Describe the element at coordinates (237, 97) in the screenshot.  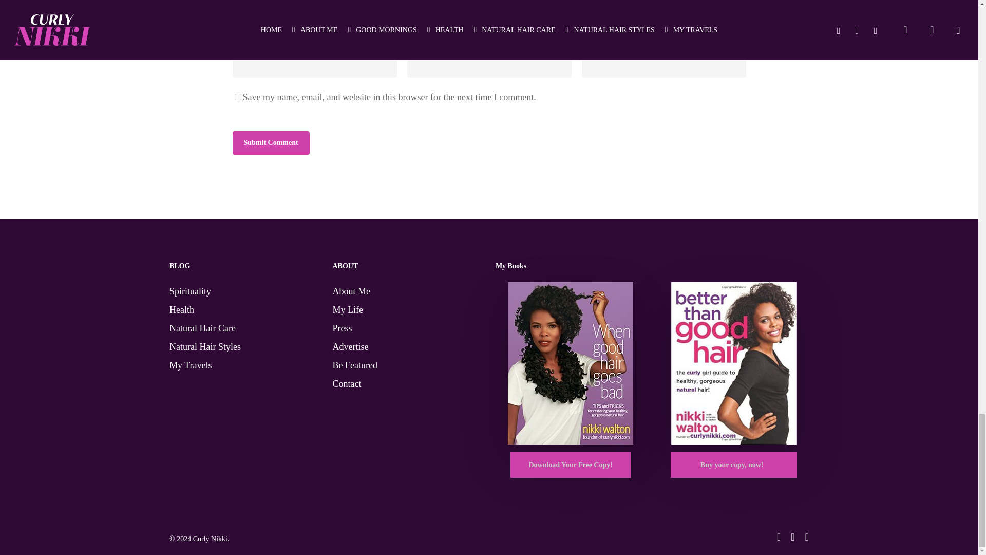
I see `yes` at that location.